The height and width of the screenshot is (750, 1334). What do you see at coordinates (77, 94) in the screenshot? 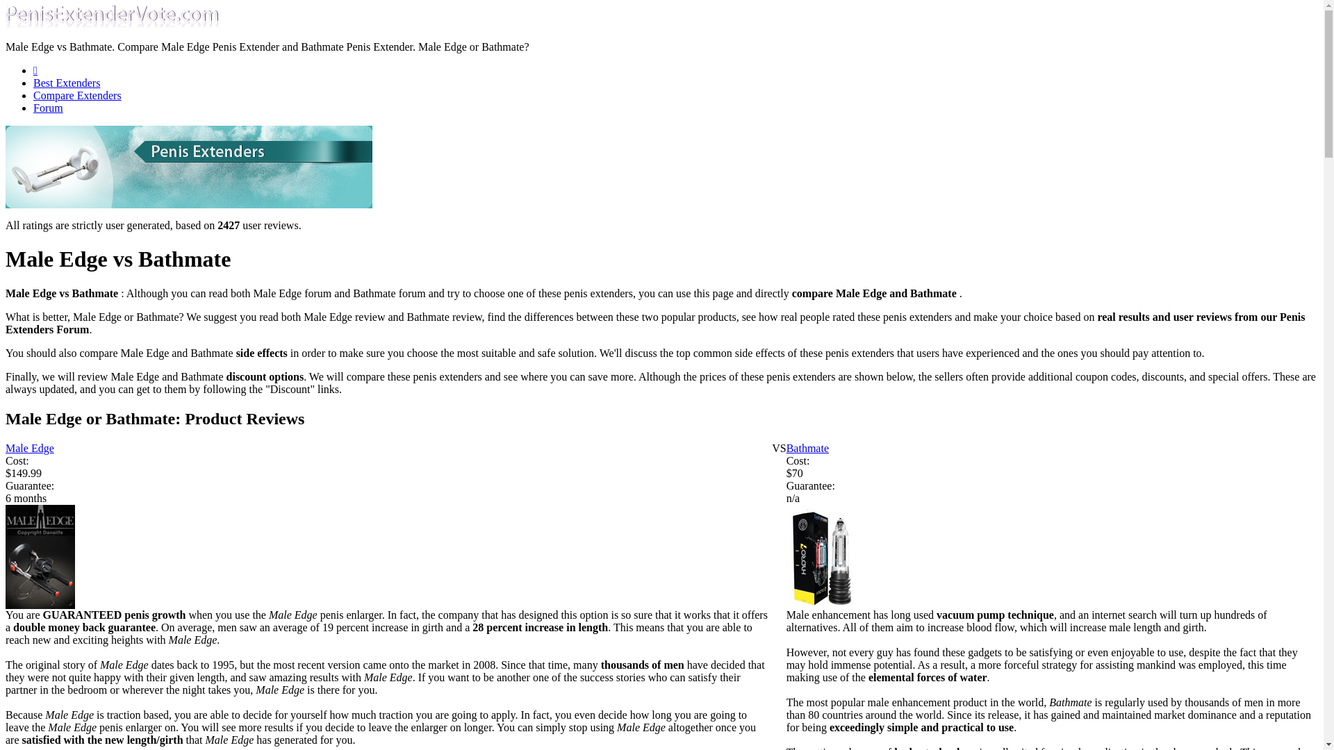
I see `Compare Extenders` at bounding box center [77, 94].